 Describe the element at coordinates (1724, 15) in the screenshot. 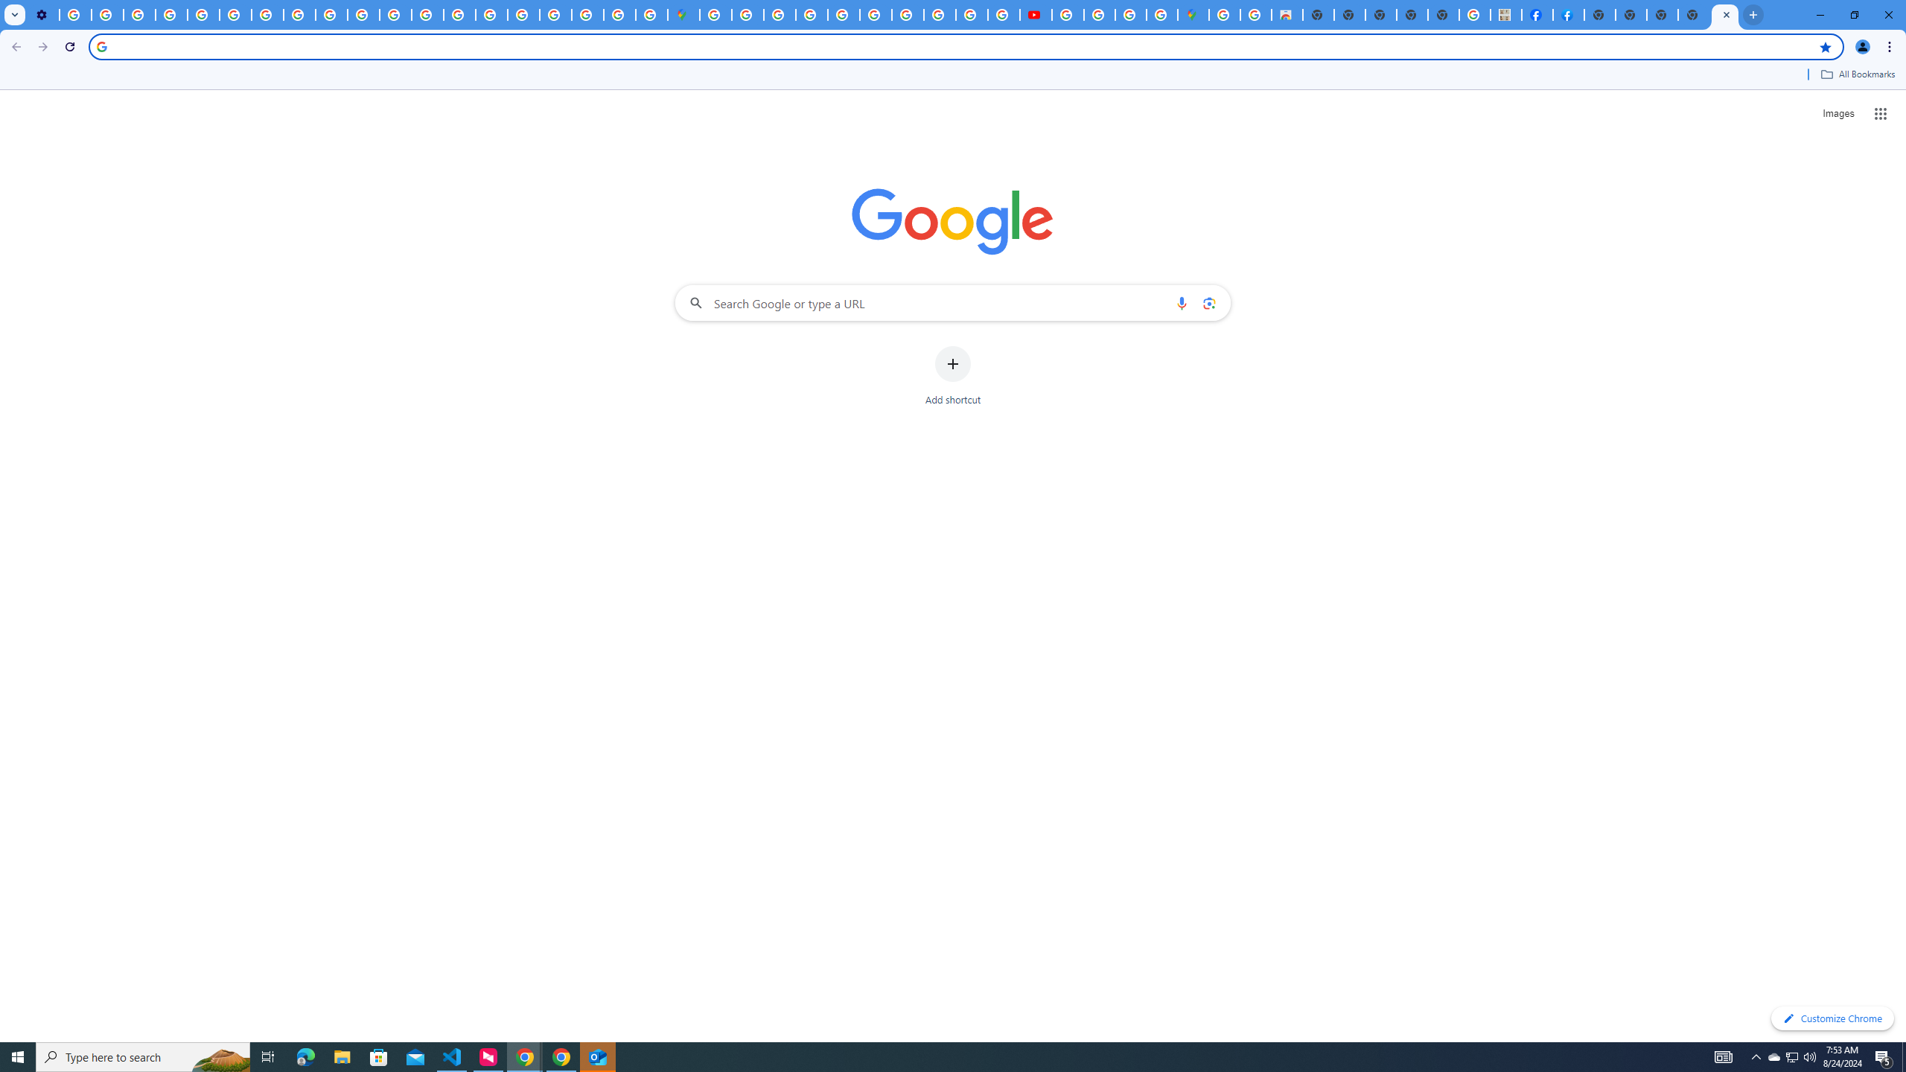

I see `New Tab` at that location.